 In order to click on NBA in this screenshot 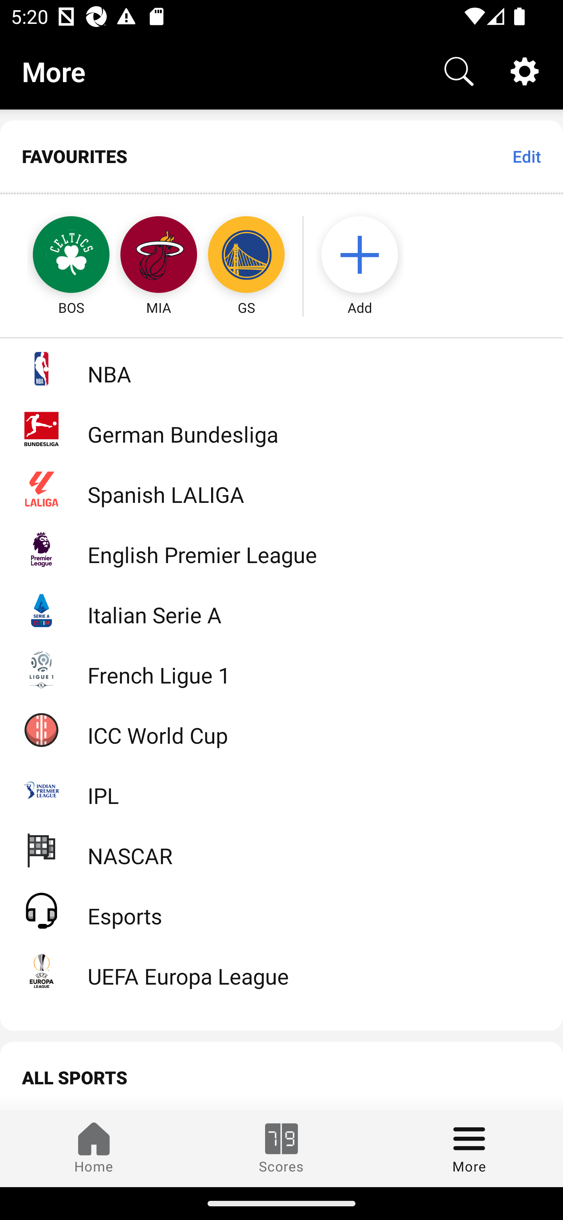, I will do `click(281, 368)`.